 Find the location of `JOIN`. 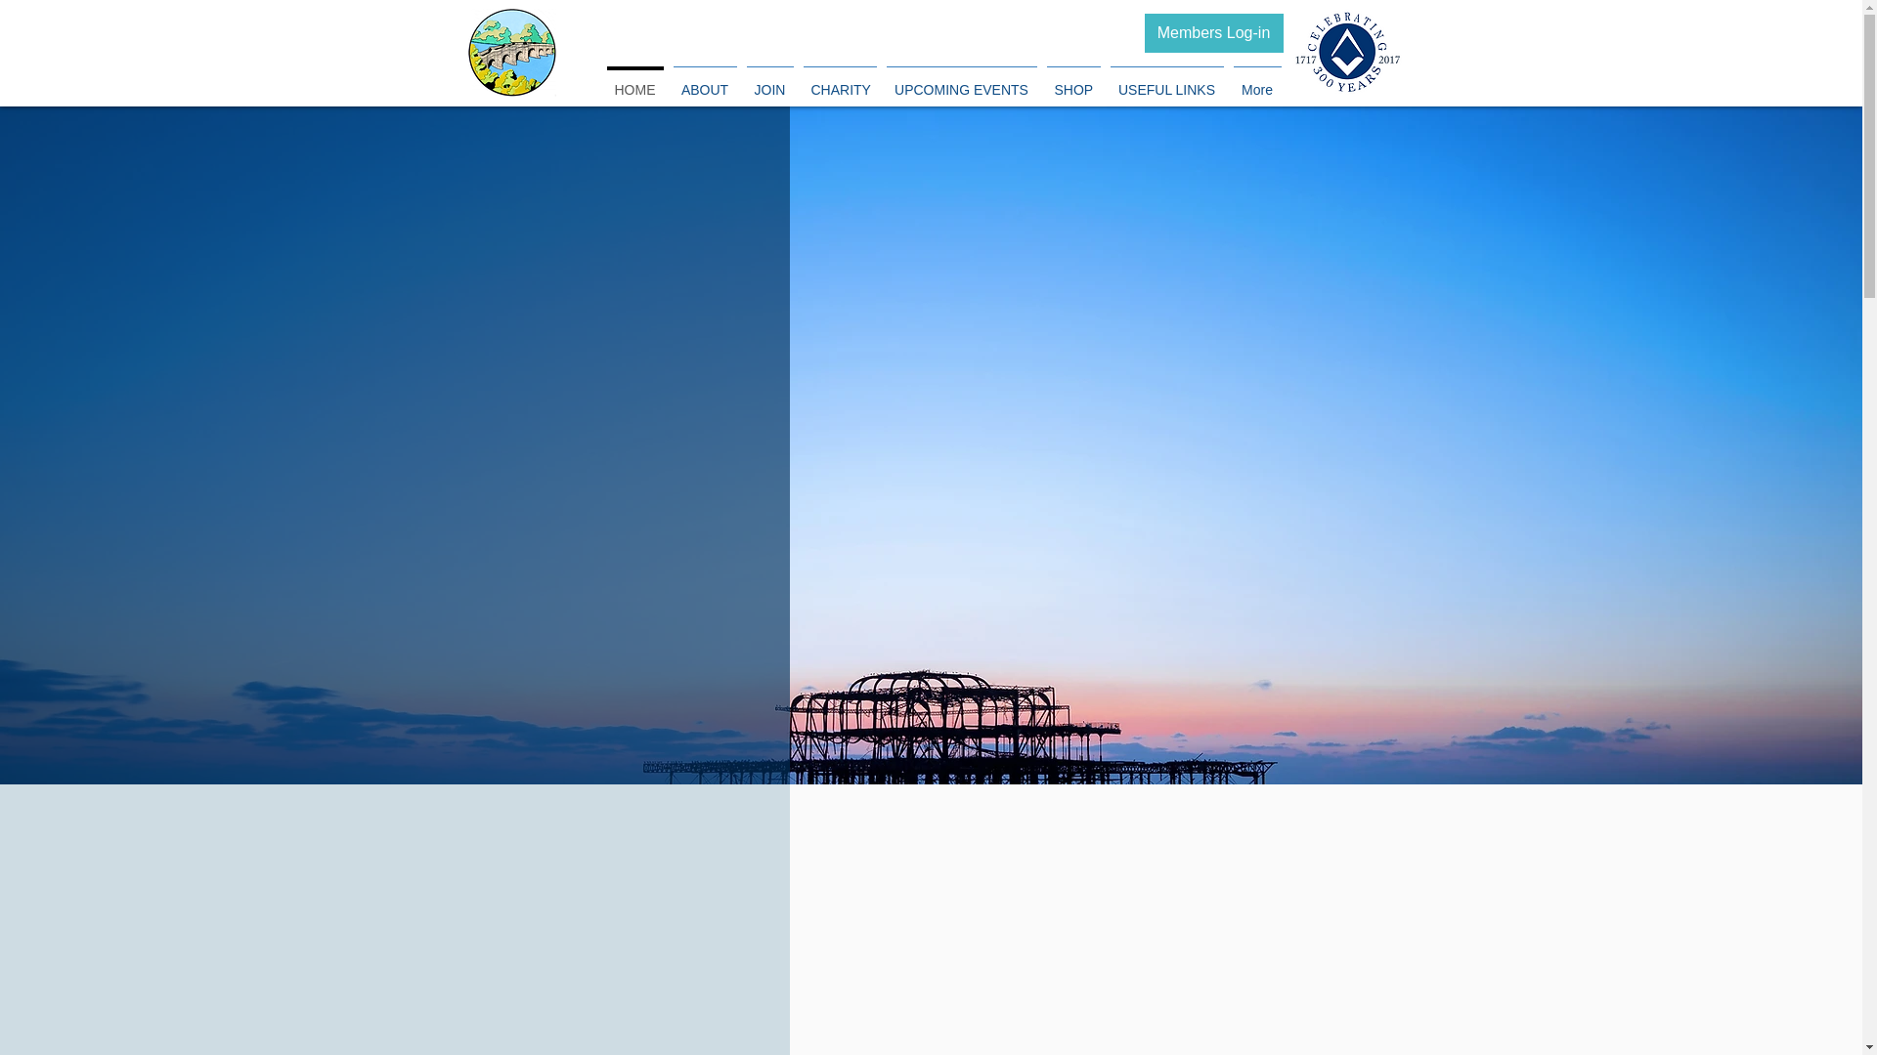

JOIN is located at coordinates (769, 81).